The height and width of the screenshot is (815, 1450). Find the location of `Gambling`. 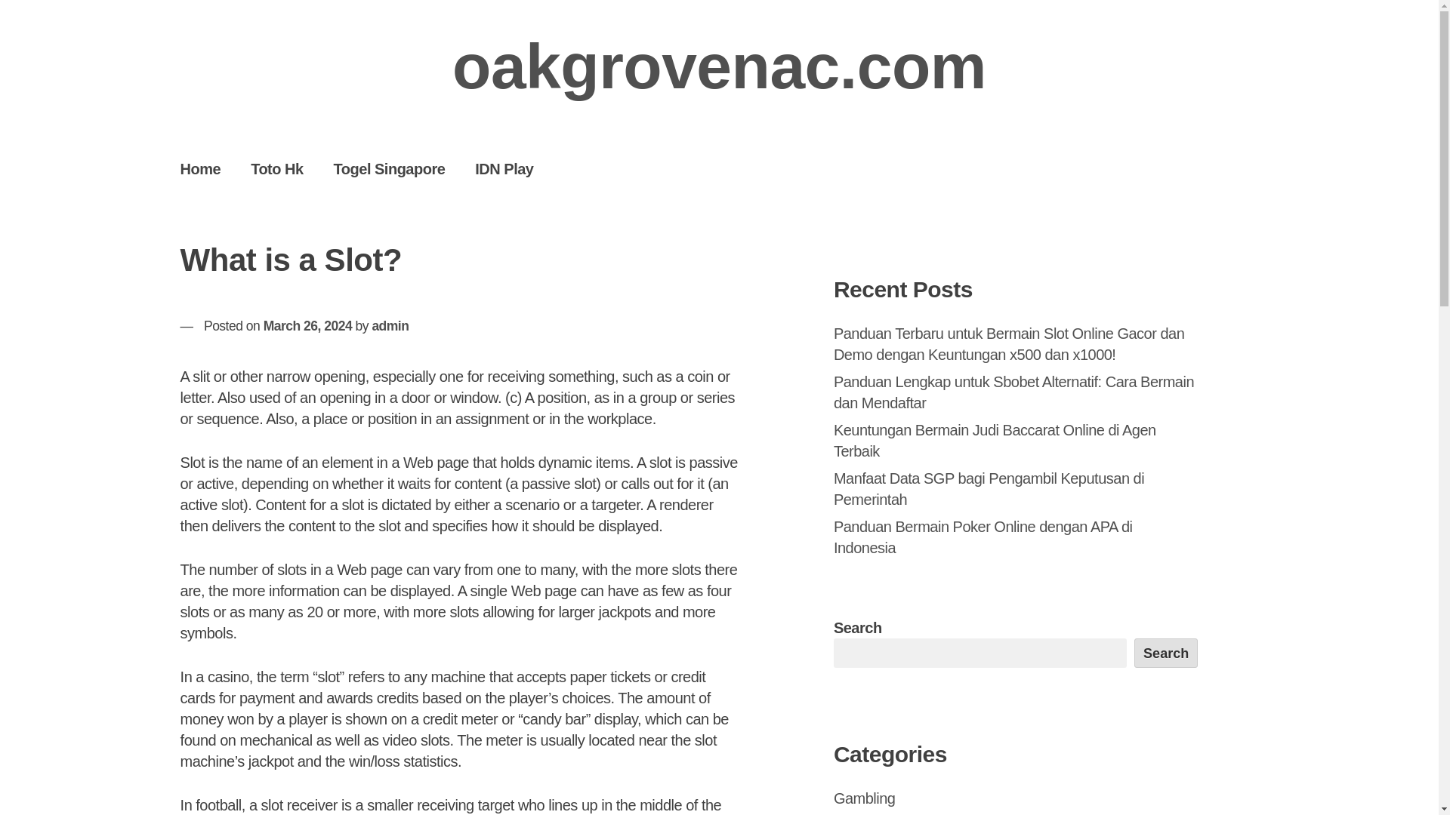

Gambling is located at coordinates (865, 798).